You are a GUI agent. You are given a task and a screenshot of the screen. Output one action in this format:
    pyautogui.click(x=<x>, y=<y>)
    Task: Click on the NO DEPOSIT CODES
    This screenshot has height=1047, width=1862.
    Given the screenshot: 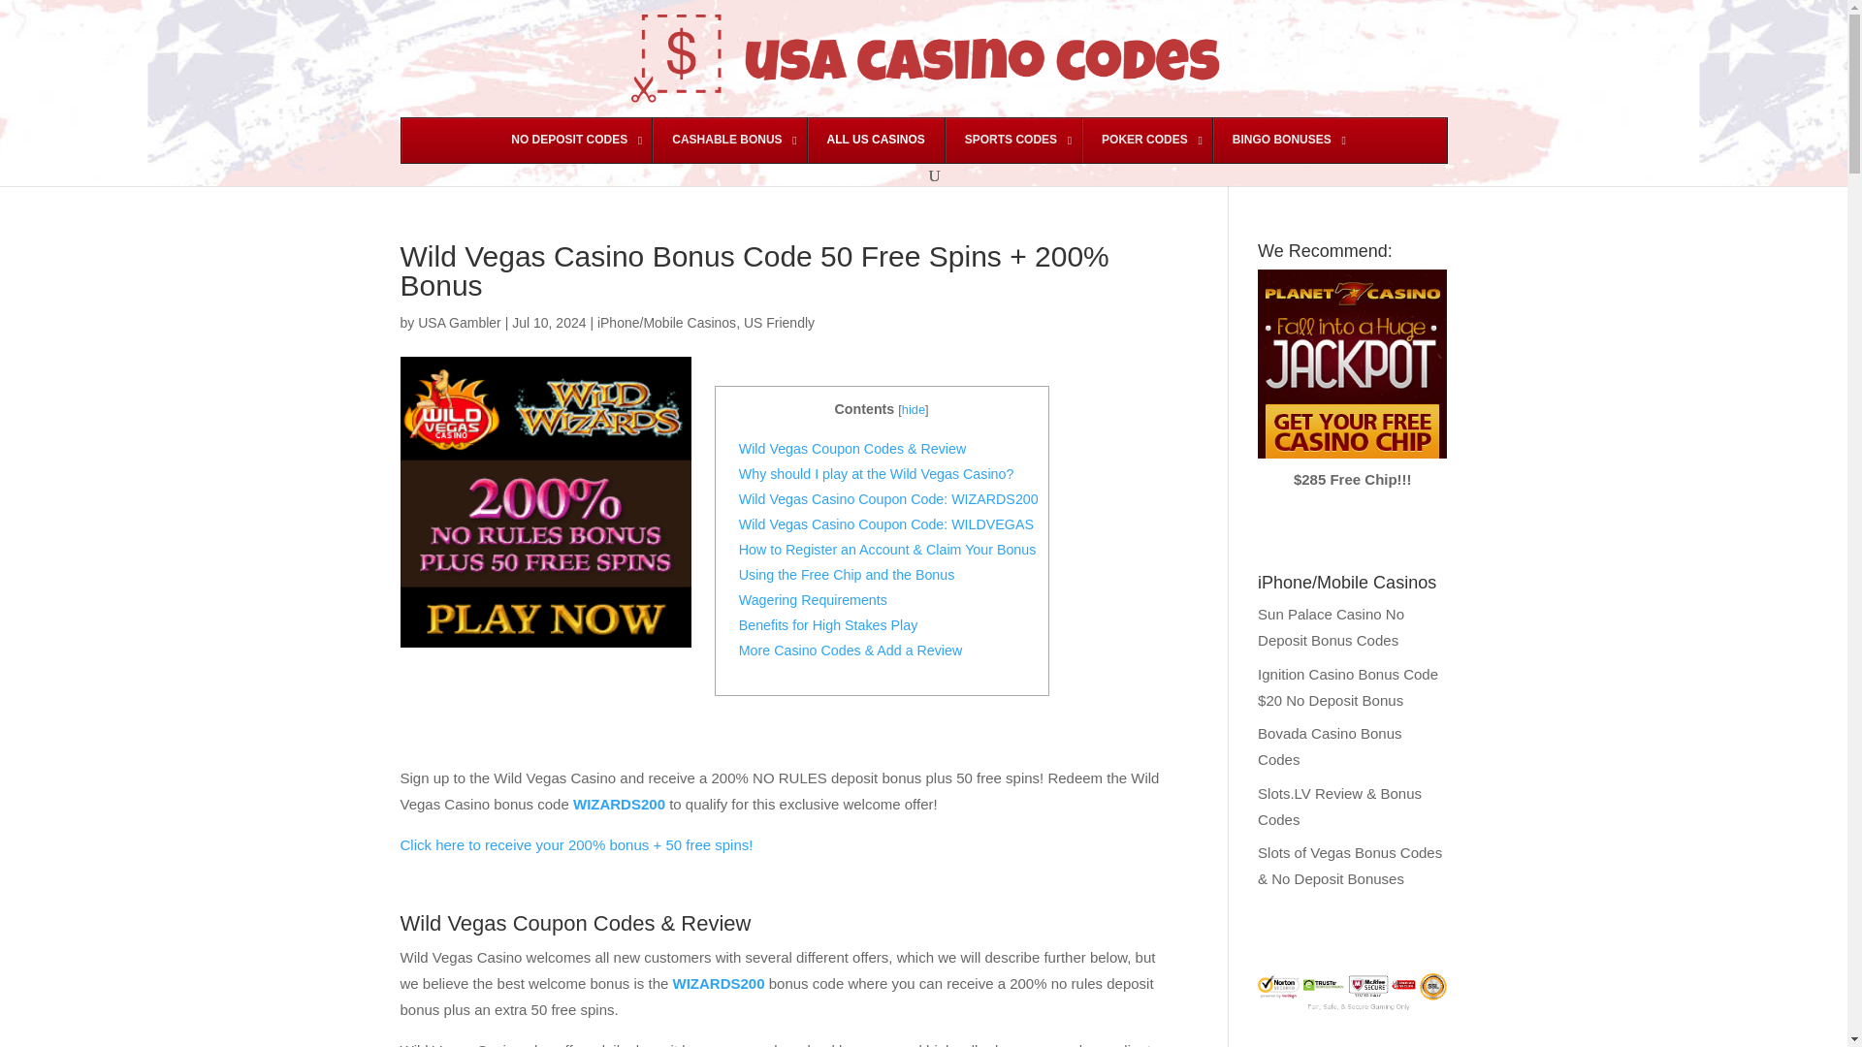 What is the action you would take?
    pyautogui.click(x=571, y=141)
    